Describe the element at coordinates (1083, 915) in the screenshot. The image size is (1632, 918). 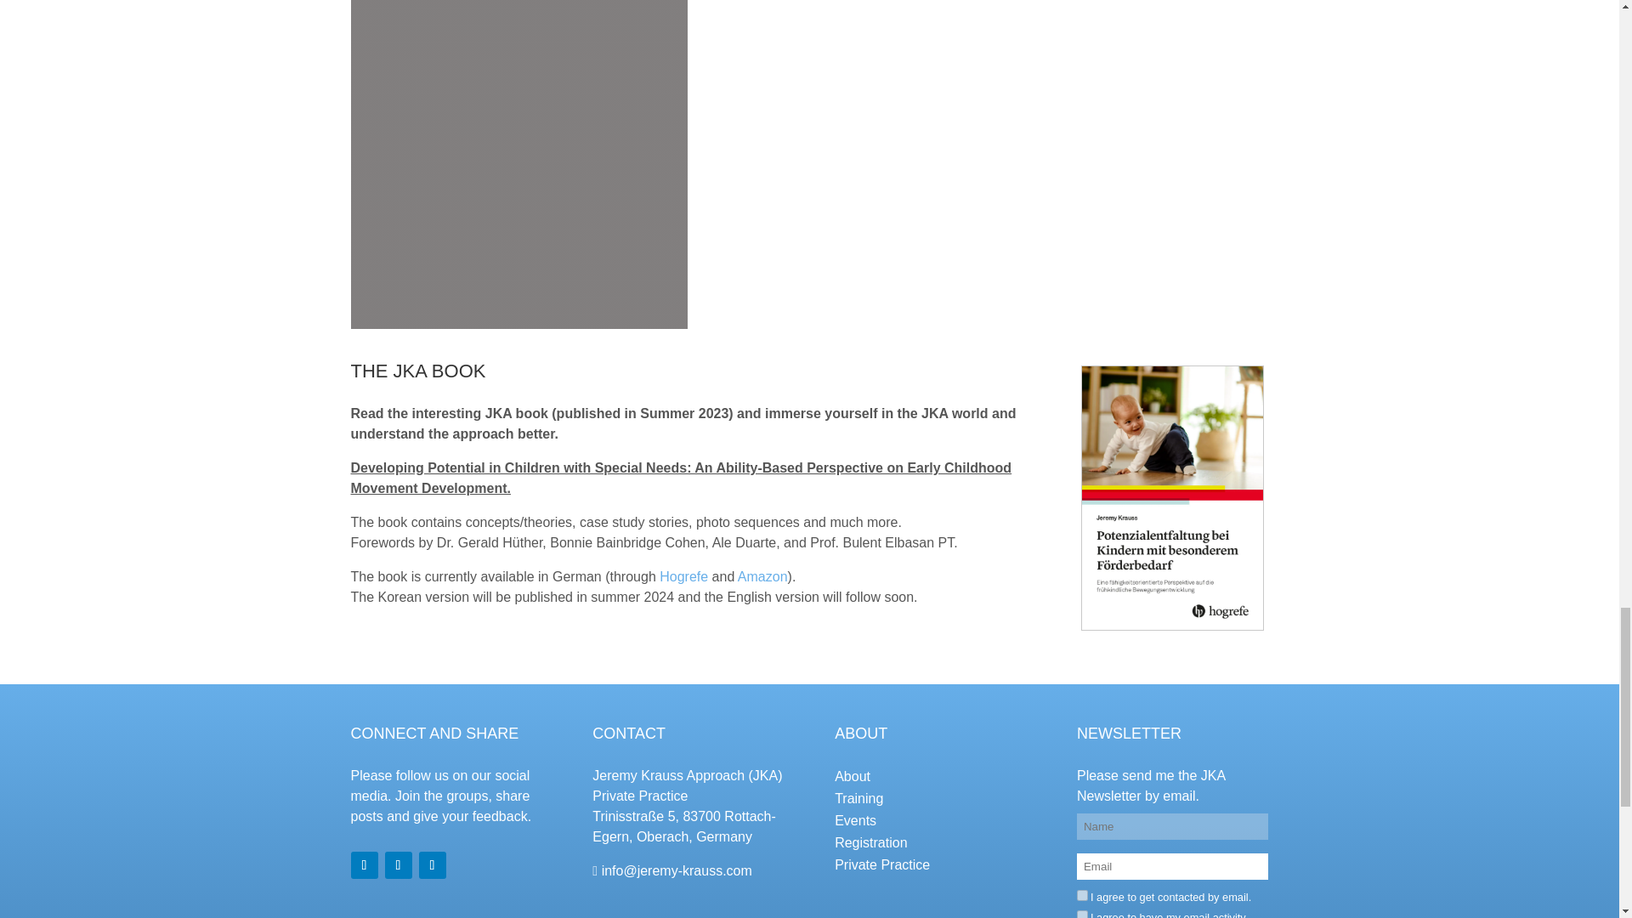
I see `on` at that location.